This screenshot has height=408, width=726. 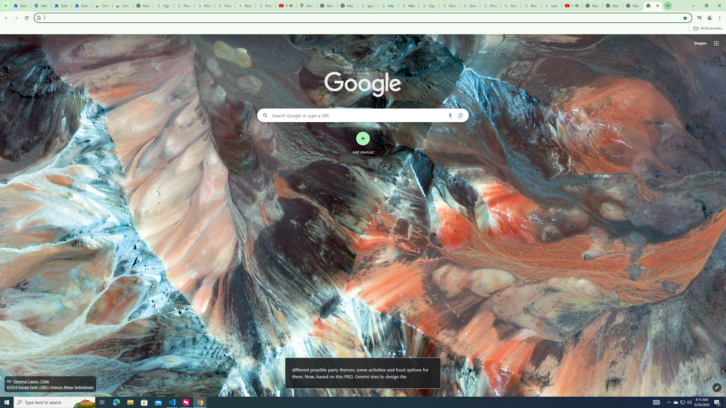 I want to click on Personalized AI for you | Gemini - YouTube - Audio playing, so click(x=286, y=6).